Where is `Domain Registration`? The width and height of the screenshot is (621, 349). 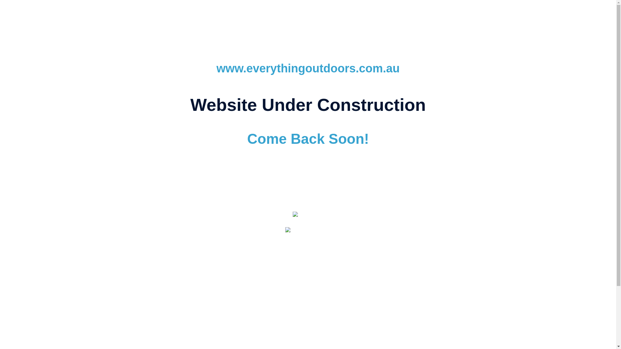
Domain Registration is located at coordinates (245, 291).